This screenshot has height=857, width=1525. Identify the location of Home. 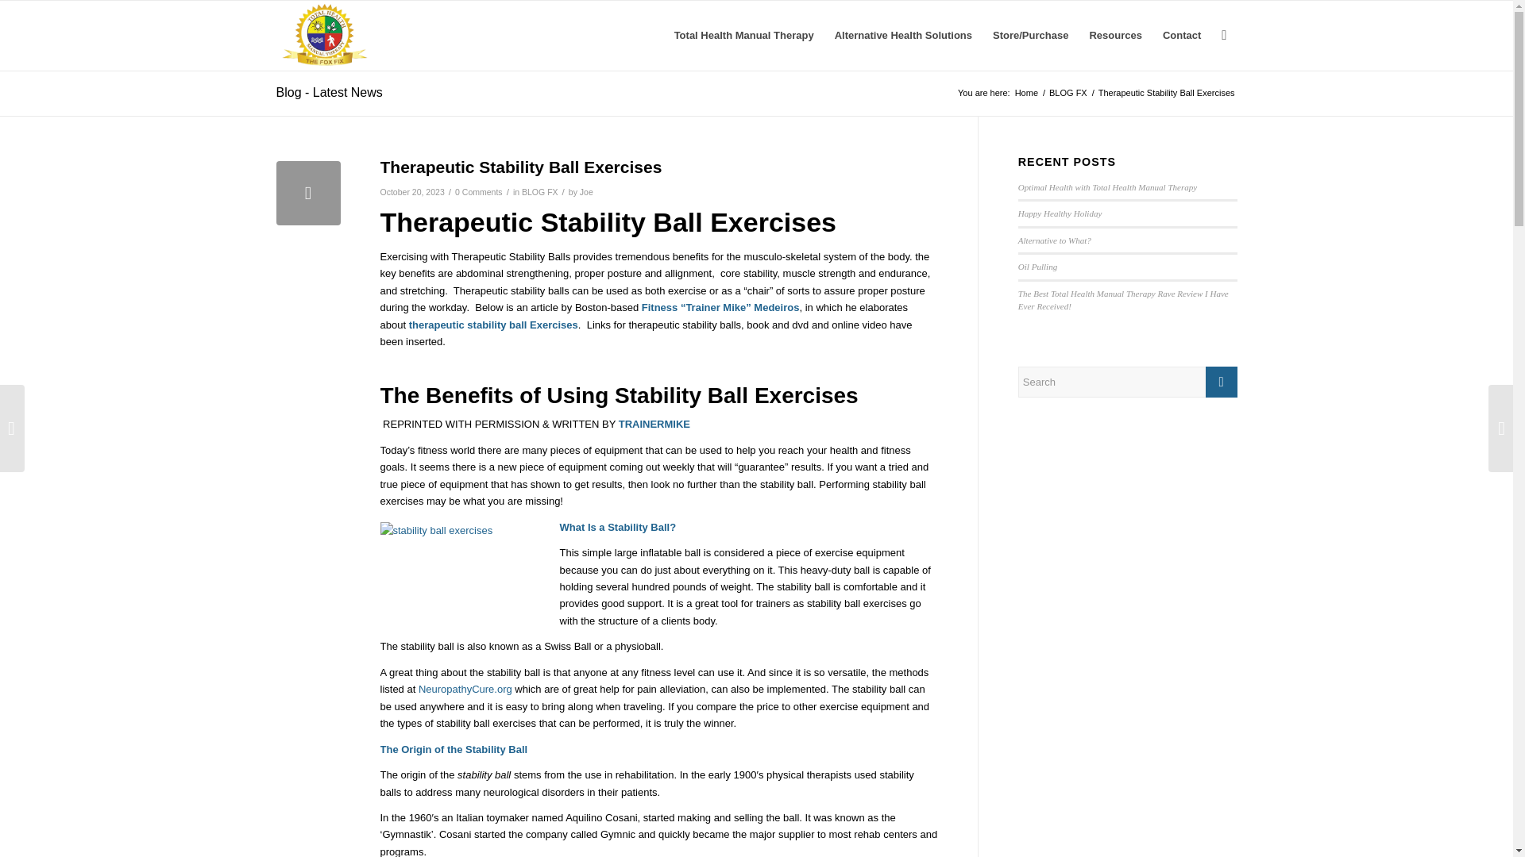
(1026, 94).